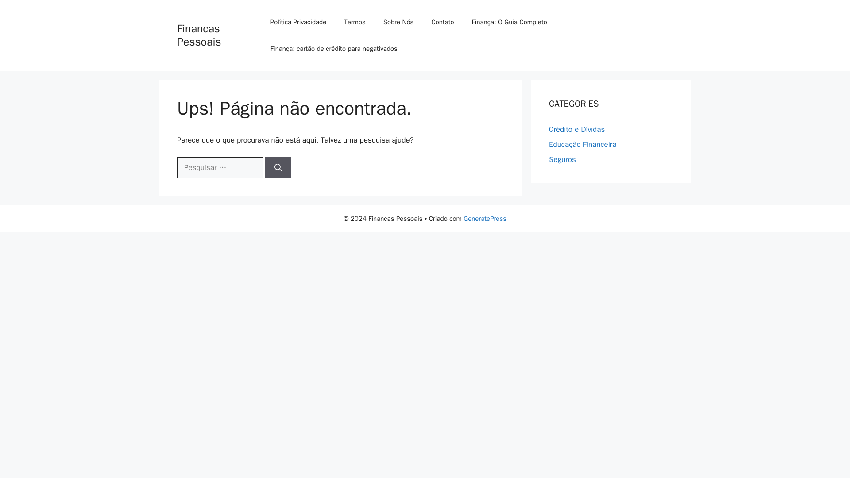 This screenshot has width=850, height=478. I want to click on Pesquisar por:, so click(220, 167).